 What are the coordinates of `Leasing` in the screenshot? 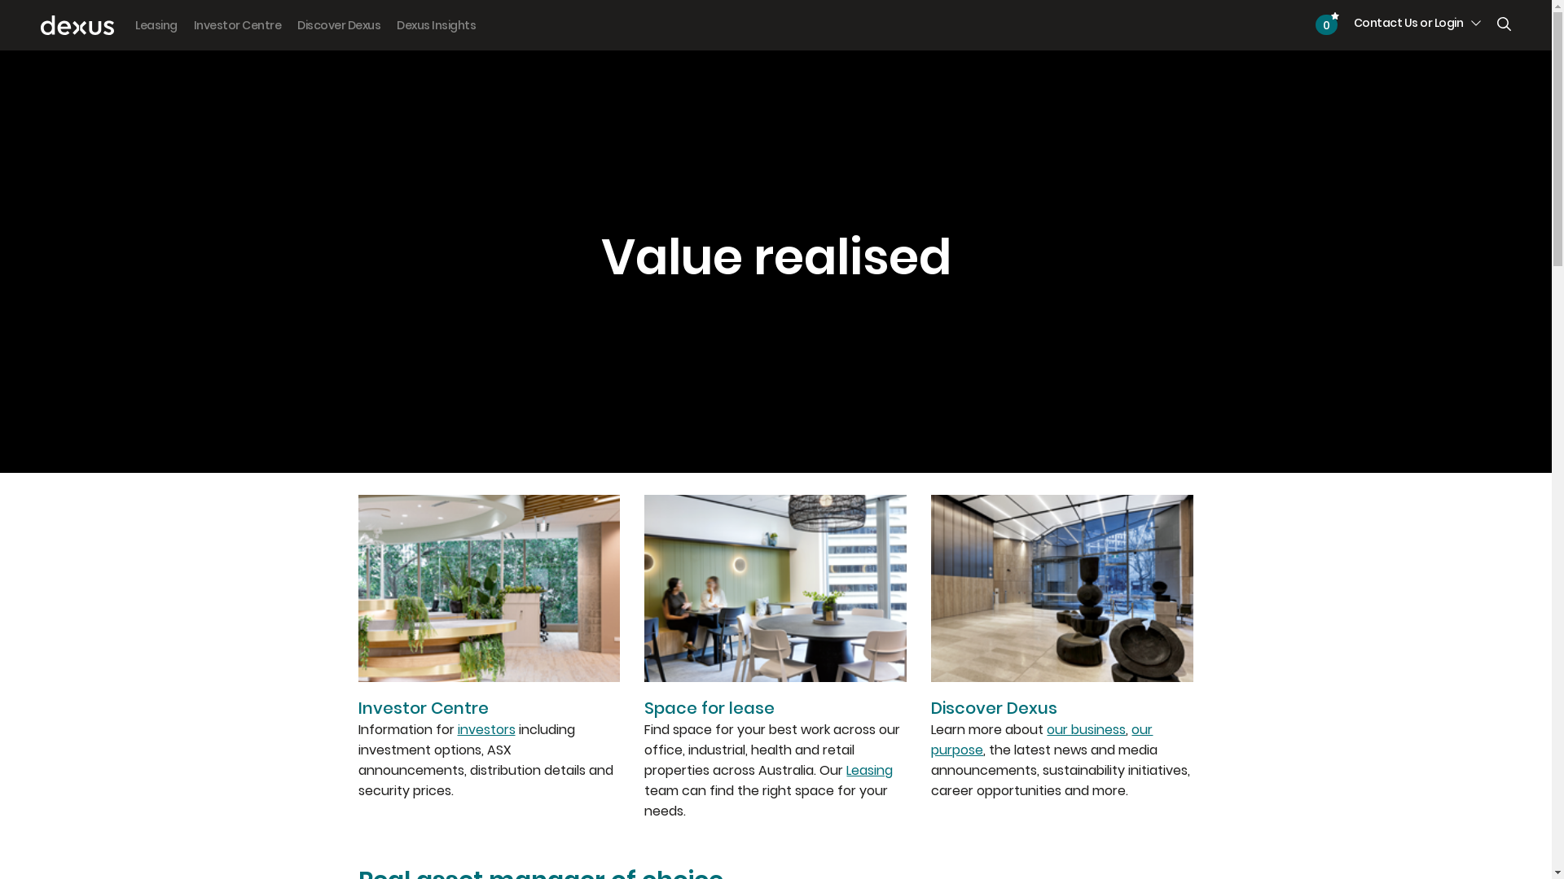 It's located at (870, 770).